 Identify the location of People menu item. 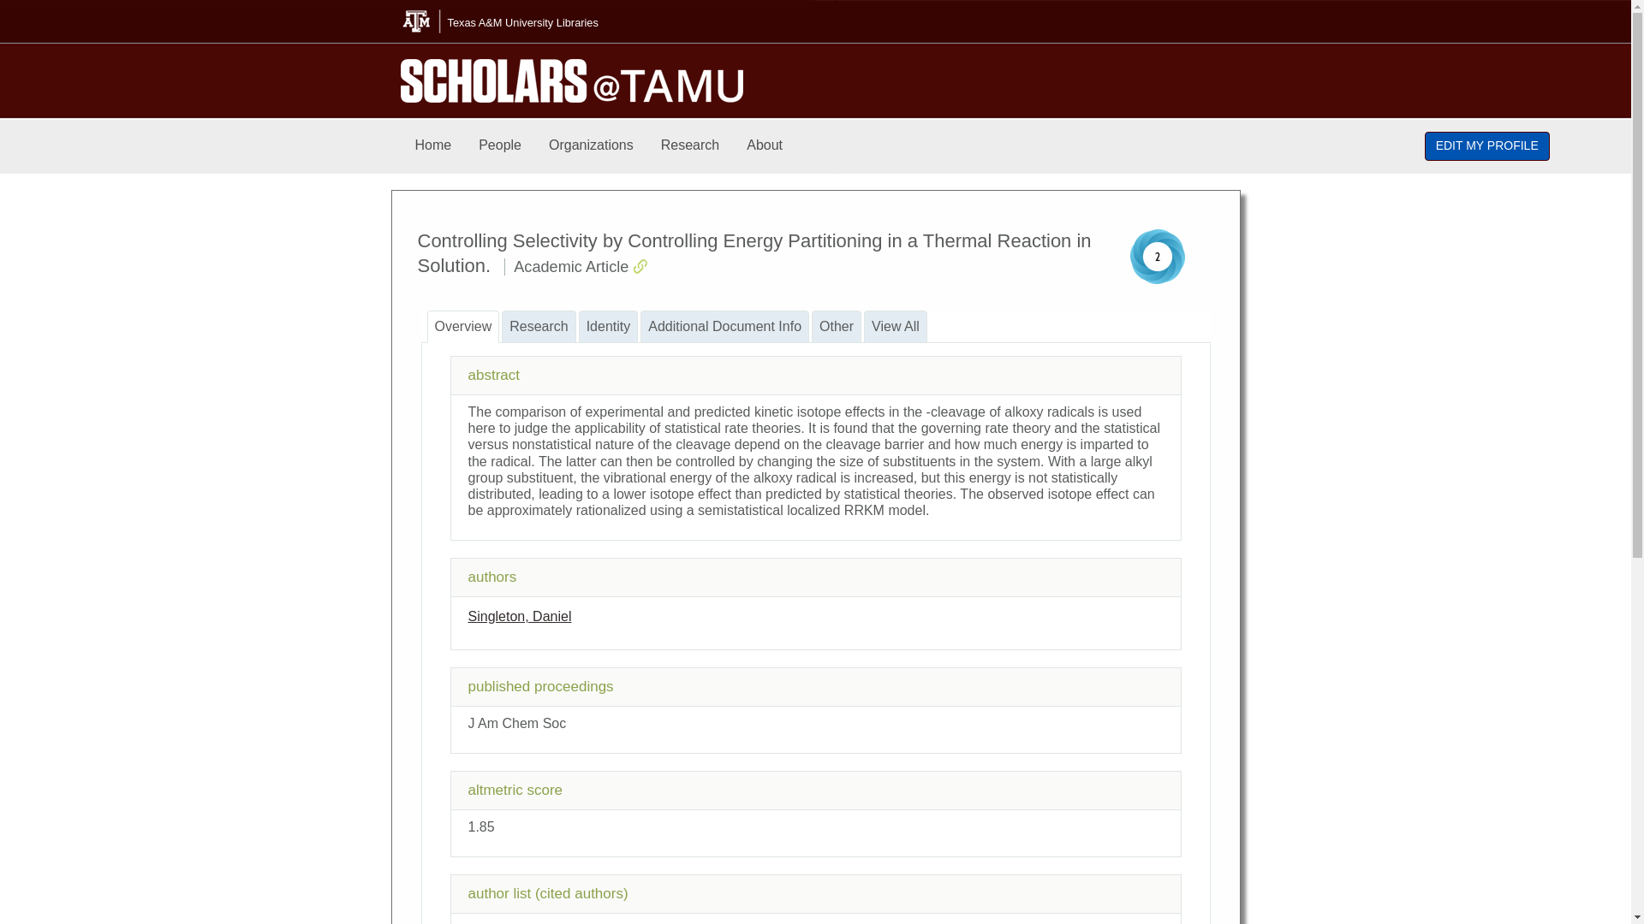
(500, 145).